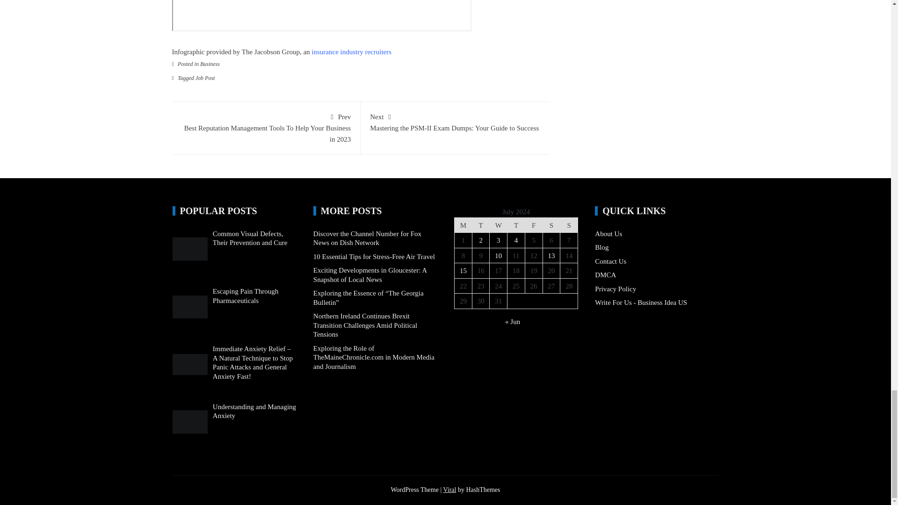 The height and width of the screenshot is (505, 898). Describe the element at coordinates (498, 225) in the screenshot. I see `Wednesday` at that location.